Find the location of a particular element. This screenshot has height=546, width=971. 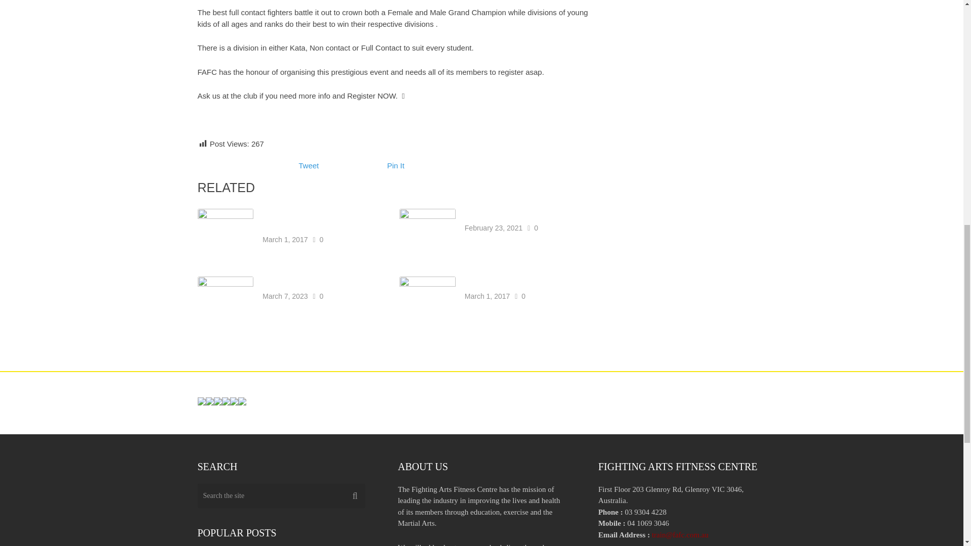

Free Kids Class Tonight Only is located at coordinates (516, 211).